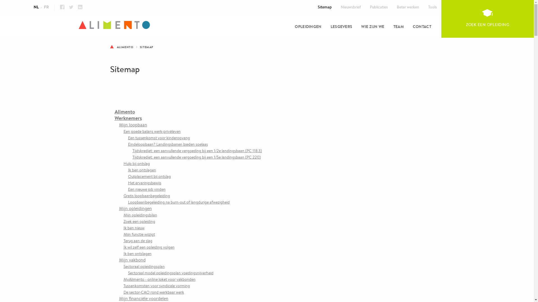  What do you see at coordinates (325, 7) in the screenshot?
I see `Sitemap` at bounding box center [325, 7].